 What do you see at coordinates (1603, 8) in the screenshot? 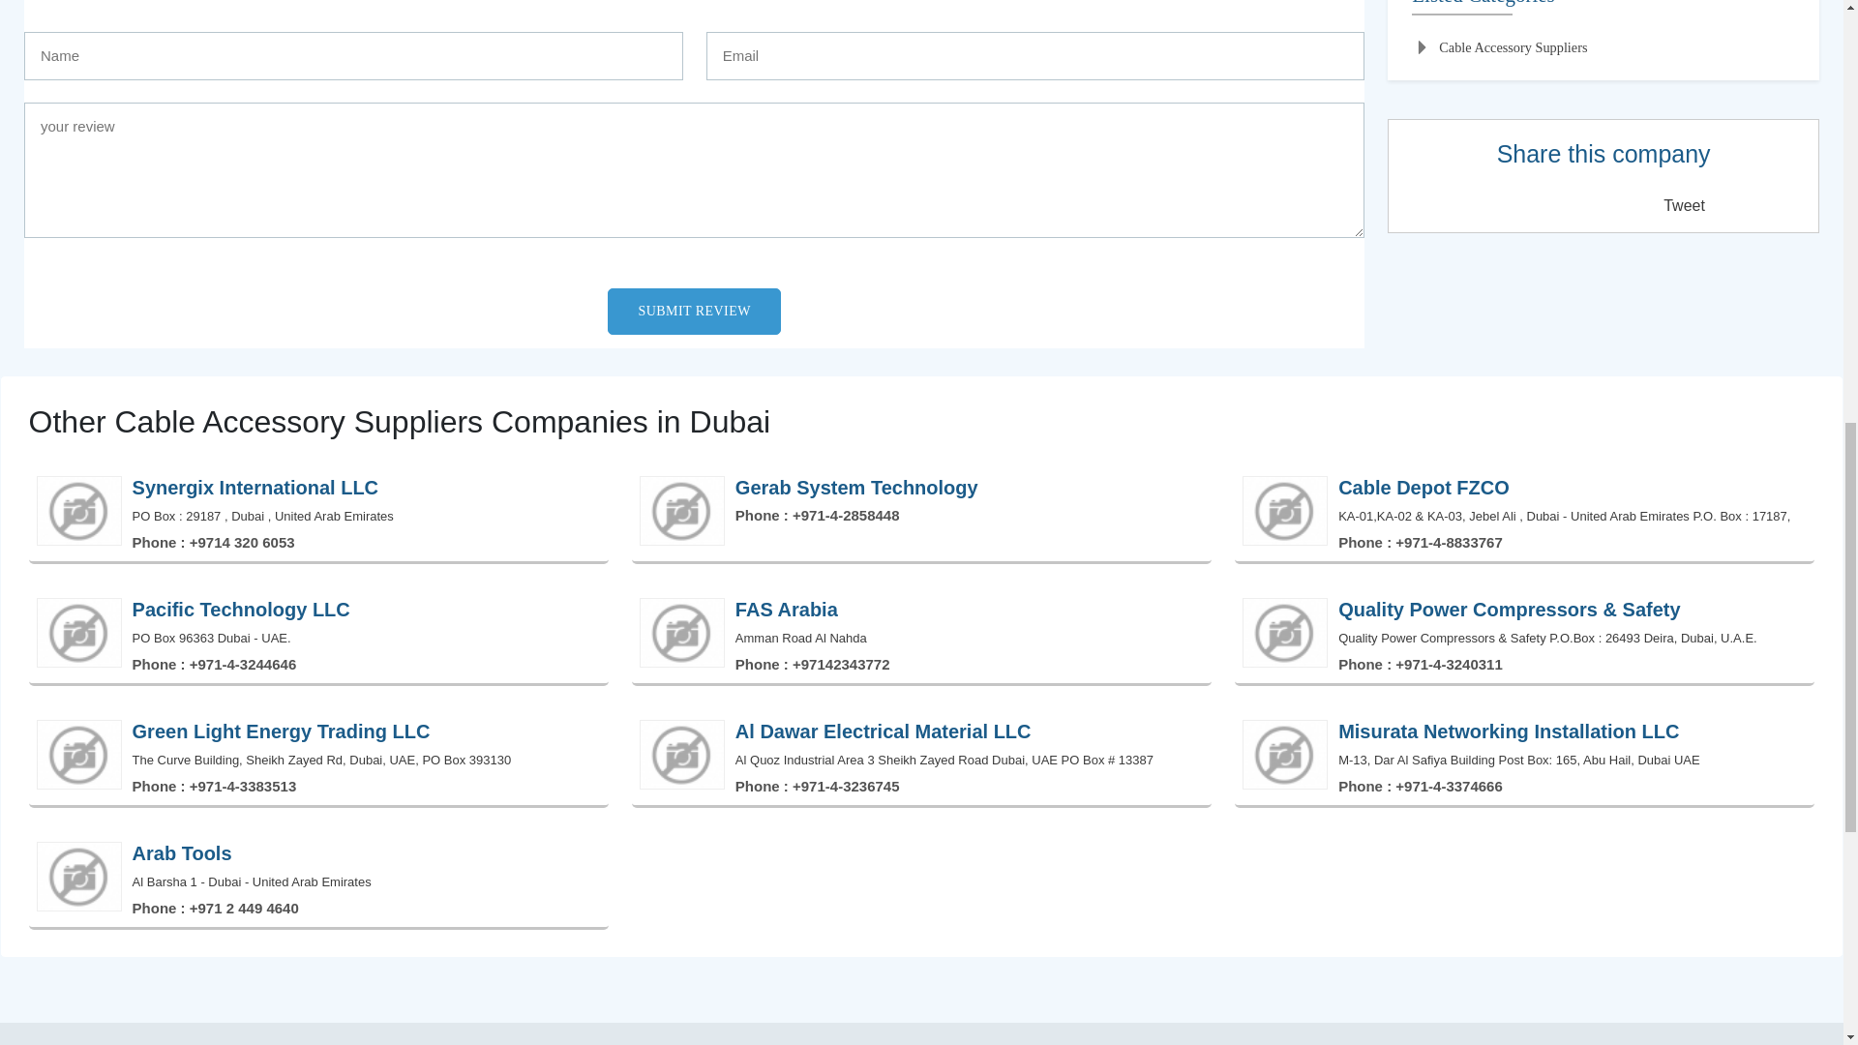
I see `Stratallig Trading LLC listed in category ` at bounding box center [1603, 8].